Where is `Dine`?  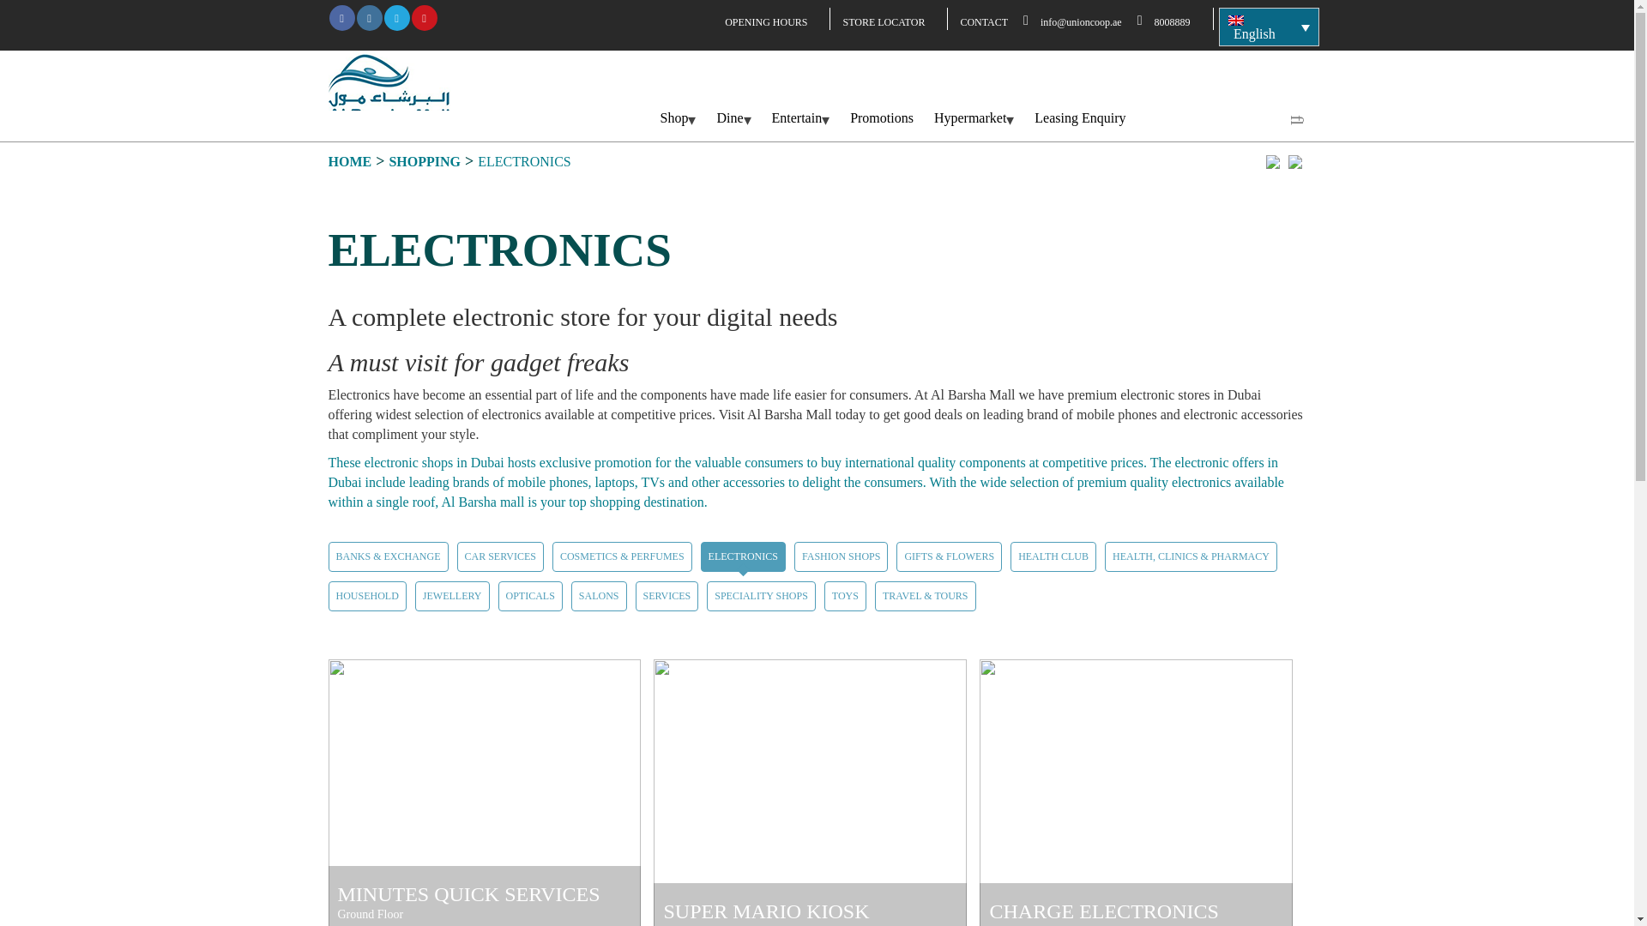
Dine is located at coordinates (733, 118).